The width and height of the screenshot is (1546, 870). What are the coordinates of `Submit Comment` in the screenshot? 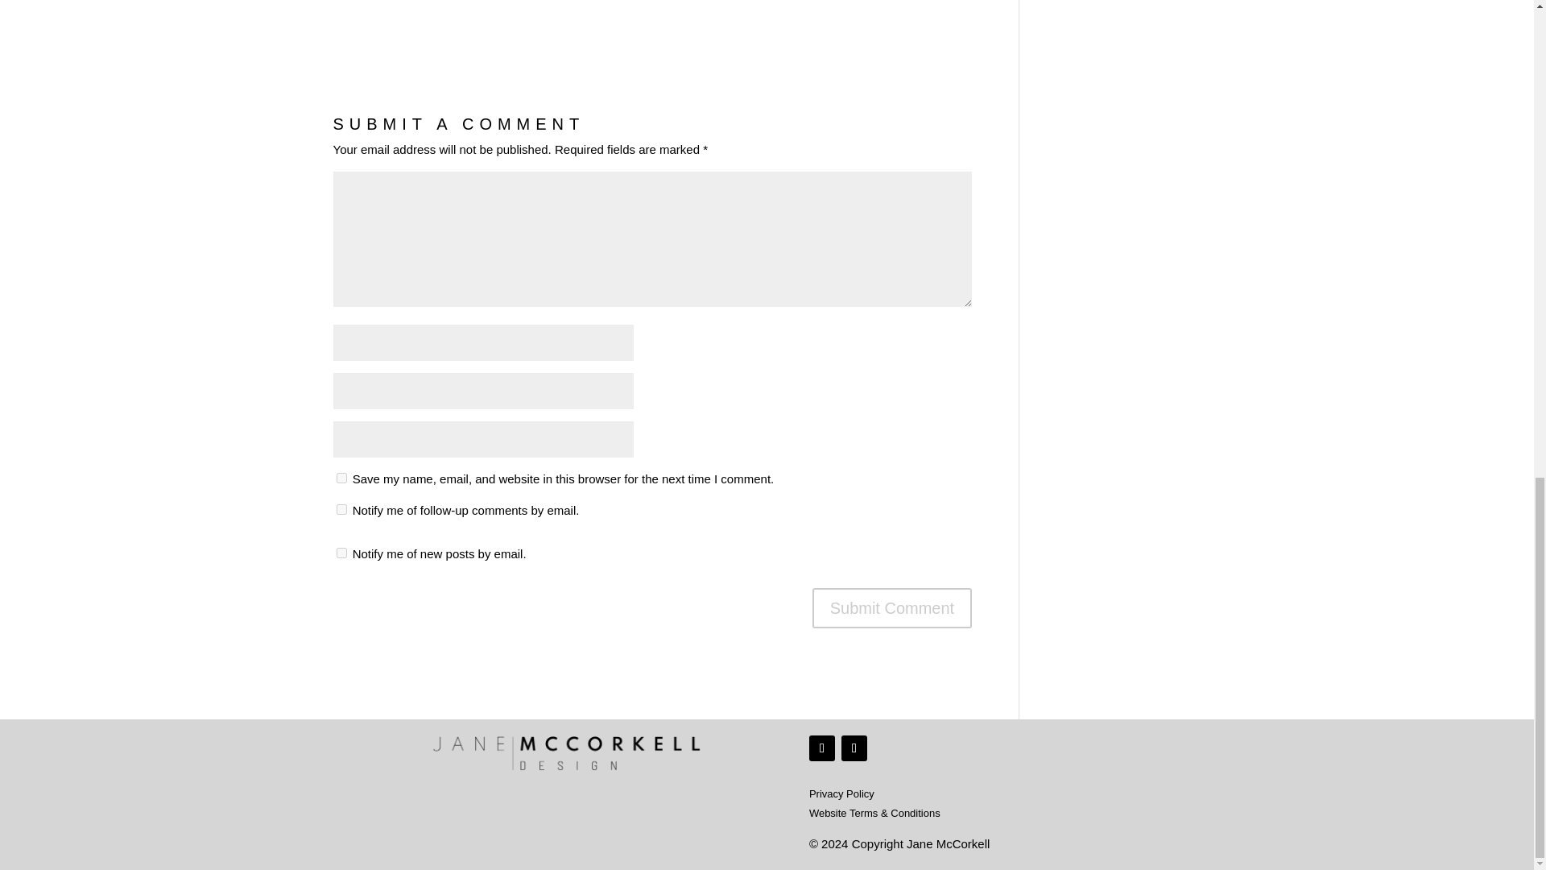 It's located at (892, 607).